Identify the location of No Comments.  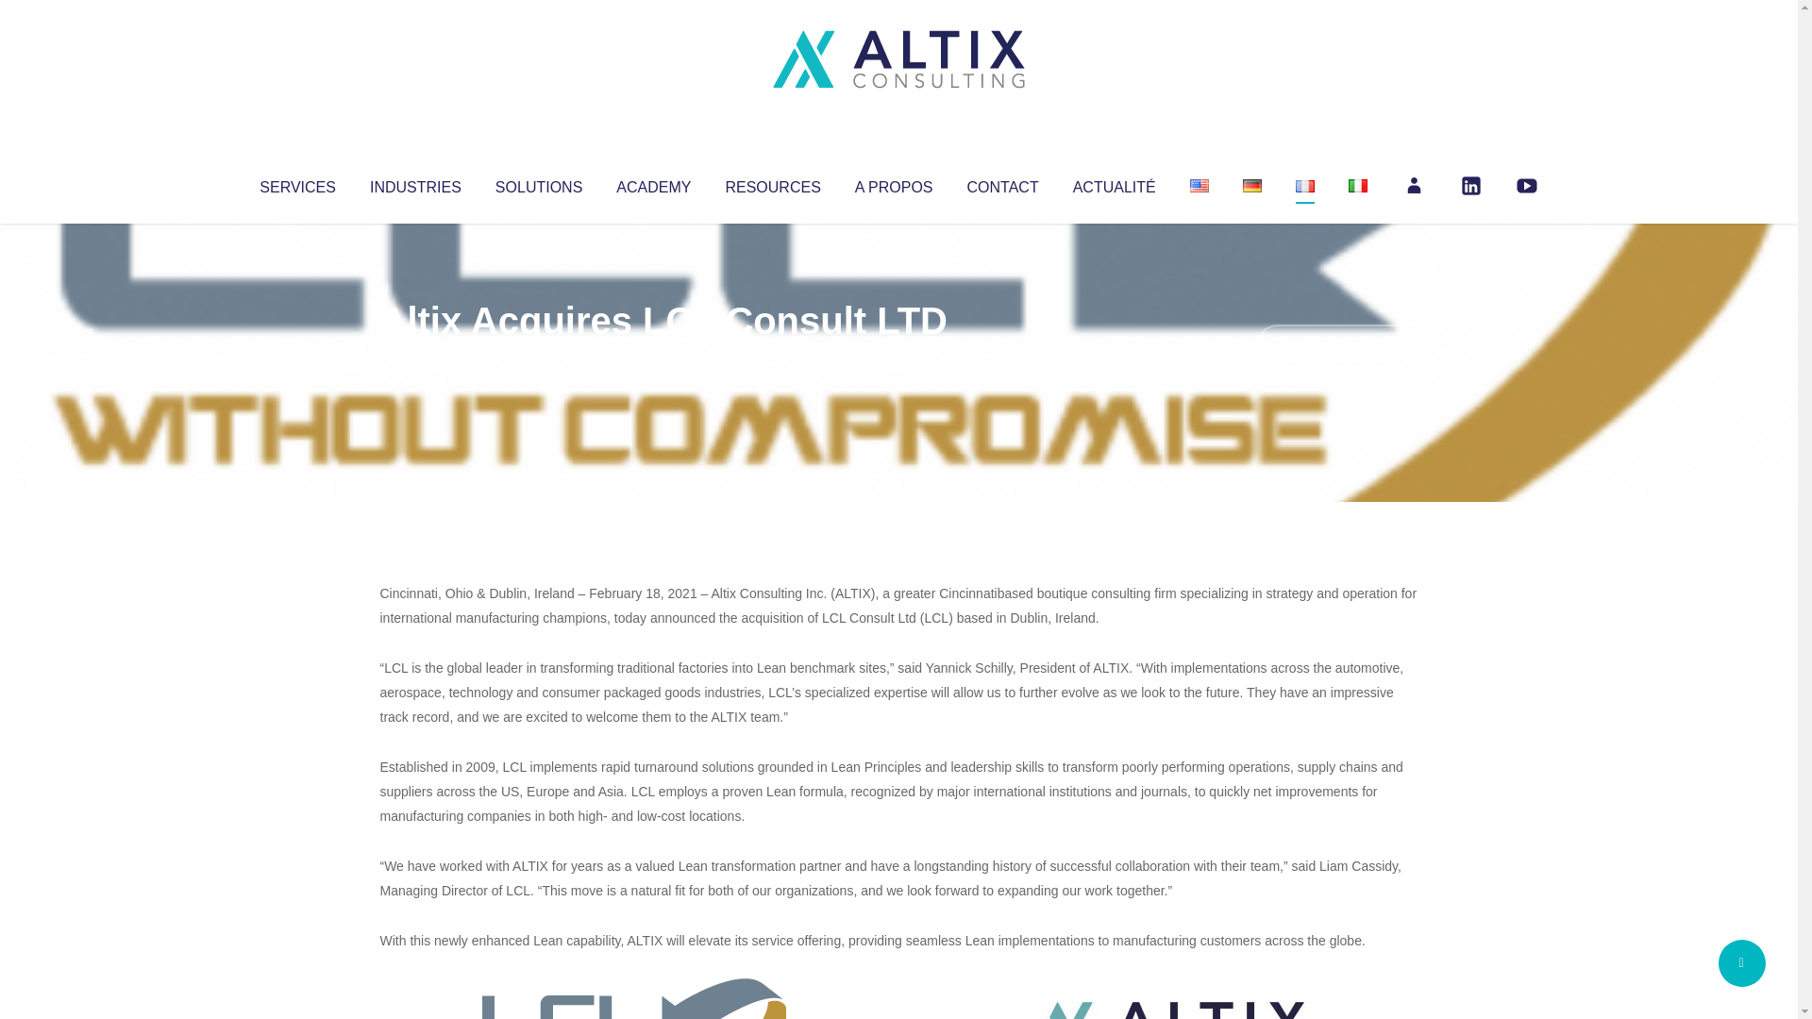
(1336, 345).